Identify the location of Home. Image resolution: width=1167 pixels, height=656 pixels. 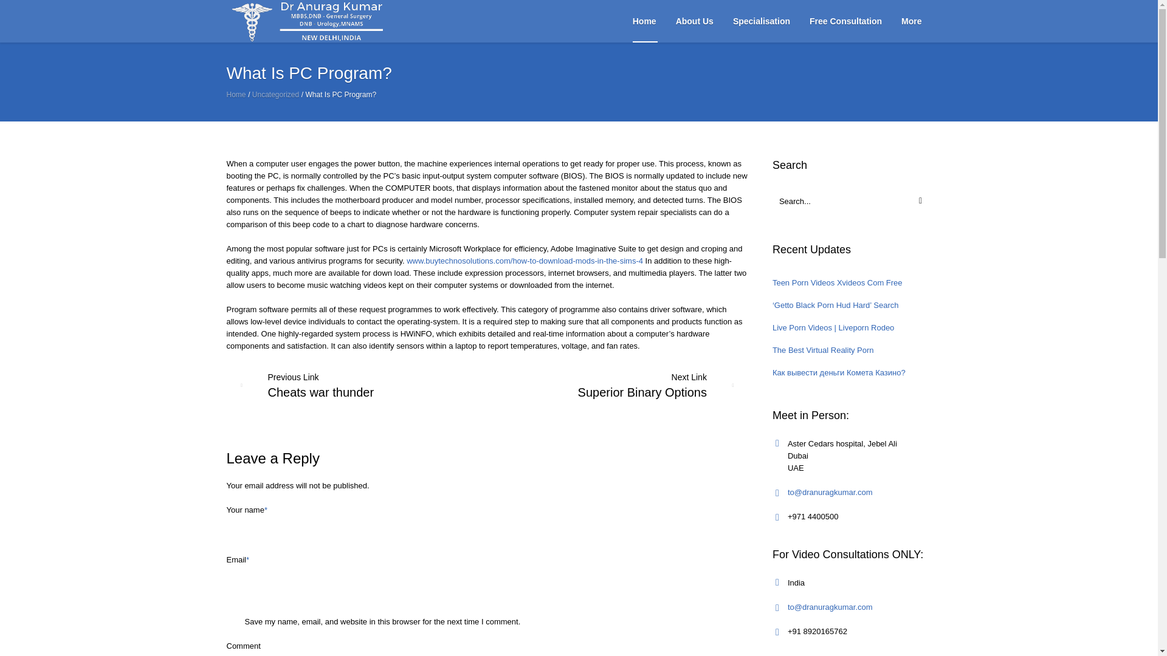
(644, 21).